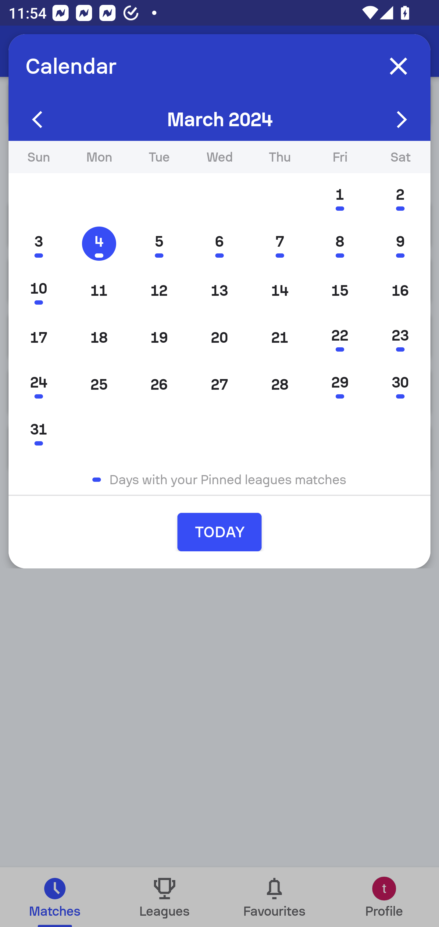 Image resolution: width=439 pixels, height=927 pixels. What do you see at coordinates (38, 384) in the screenshot?
I see `24` at bounding box center [38, 384].